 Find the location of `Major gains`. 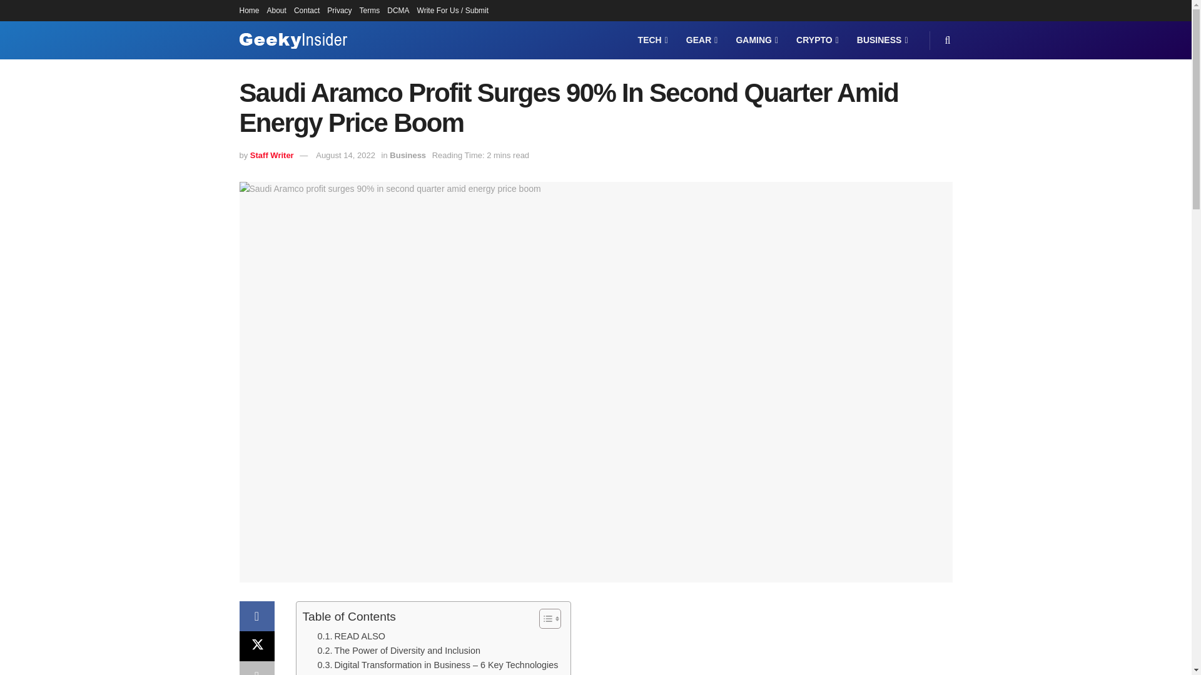

Major gains is located at coordinates (332, 674).